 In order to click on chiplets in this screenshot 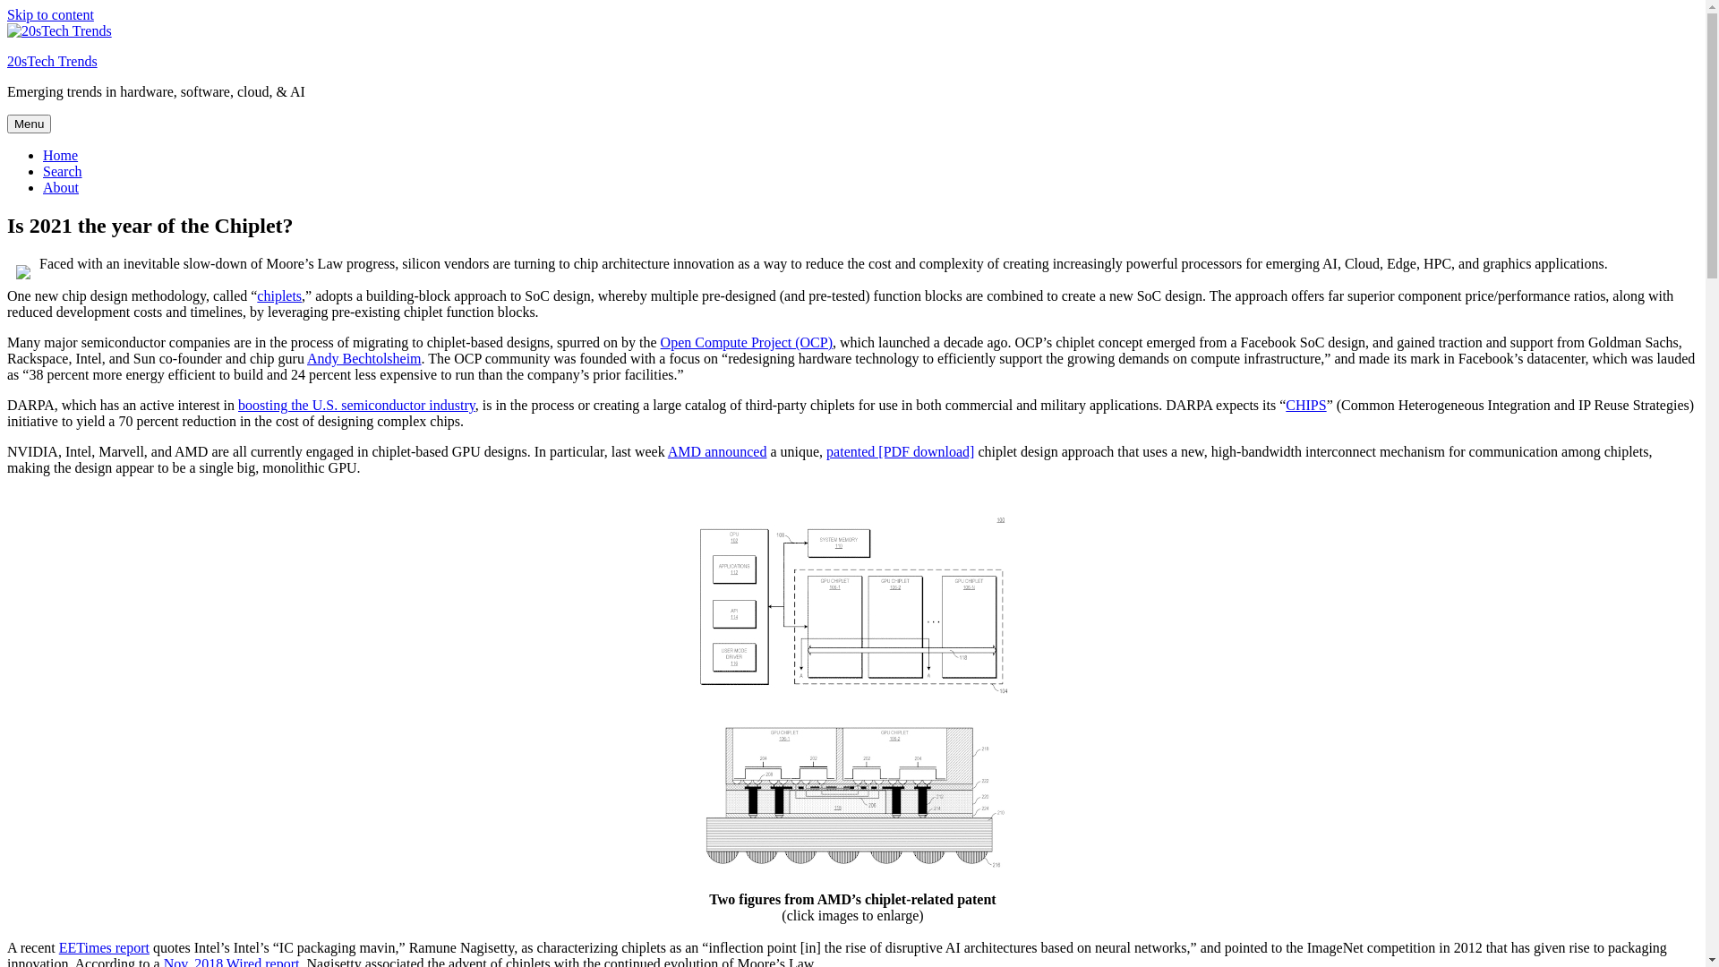, I will do `click(279, 295)`.